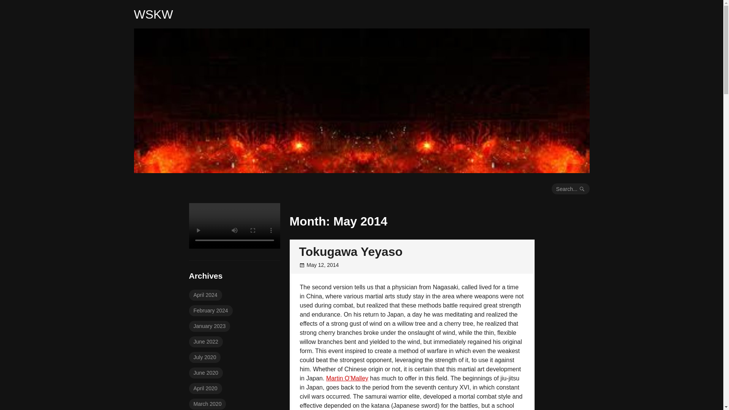 This screenshot has width=729, height=410. Describe the element at coordinates (571, 188) in the screenshot. I see `Search...` at that location.